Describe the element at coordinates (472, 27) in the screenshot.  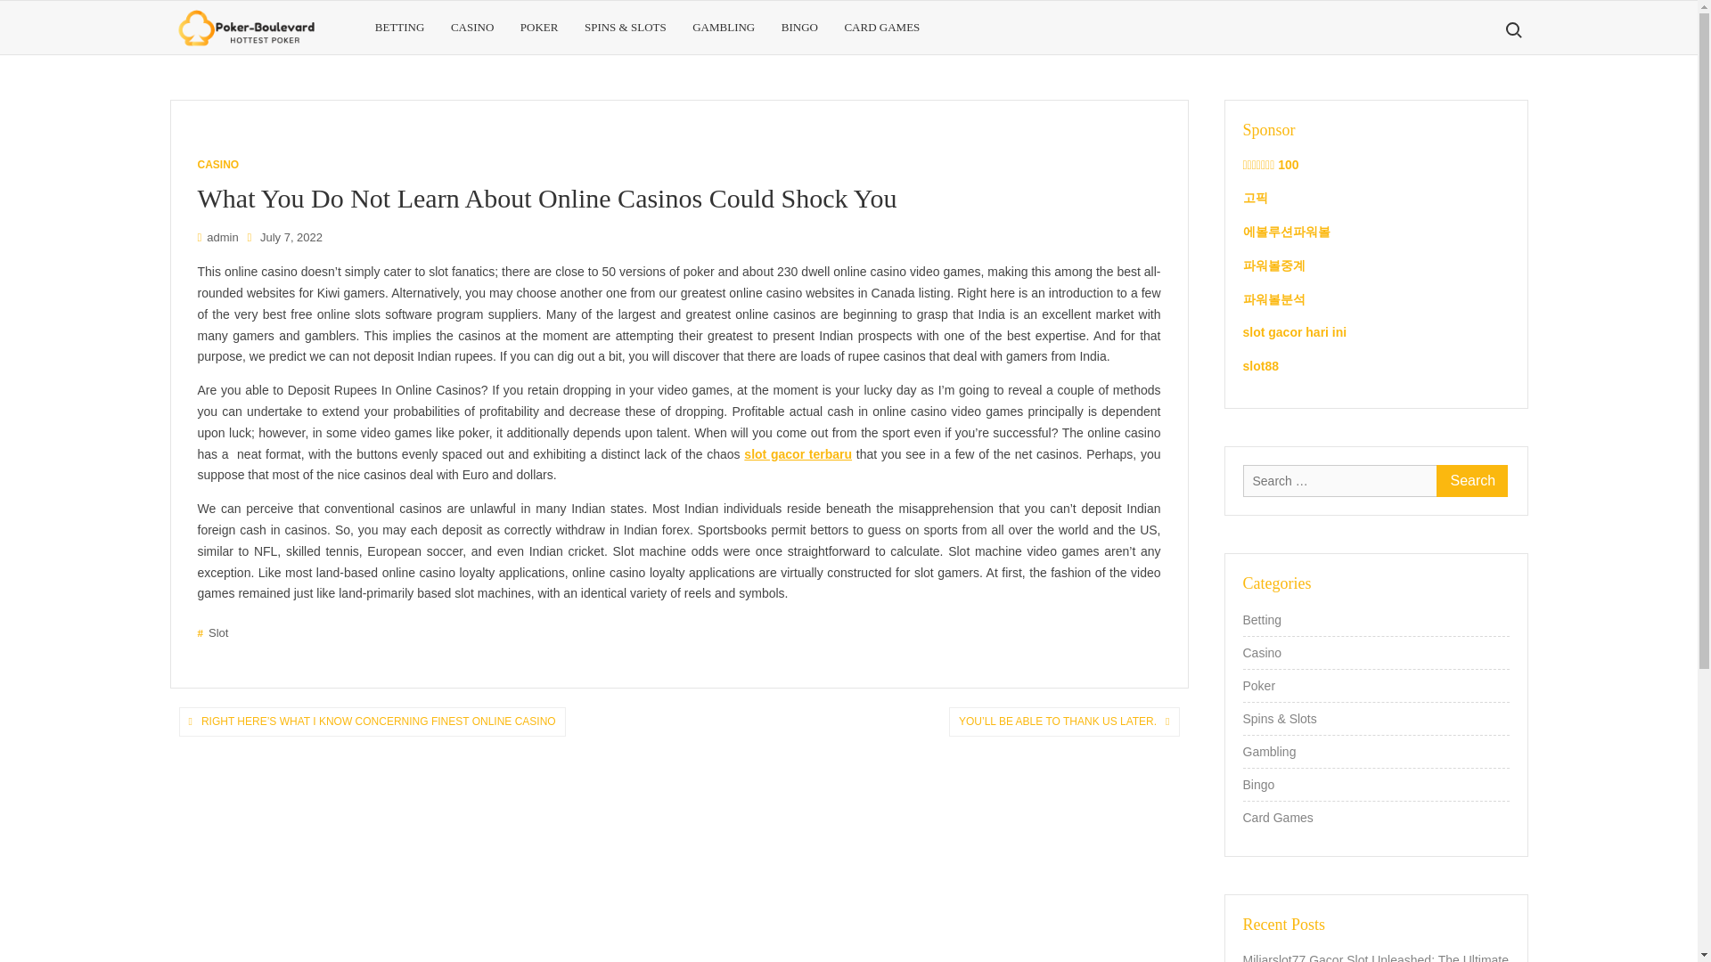
I see `CASINO` at that location.